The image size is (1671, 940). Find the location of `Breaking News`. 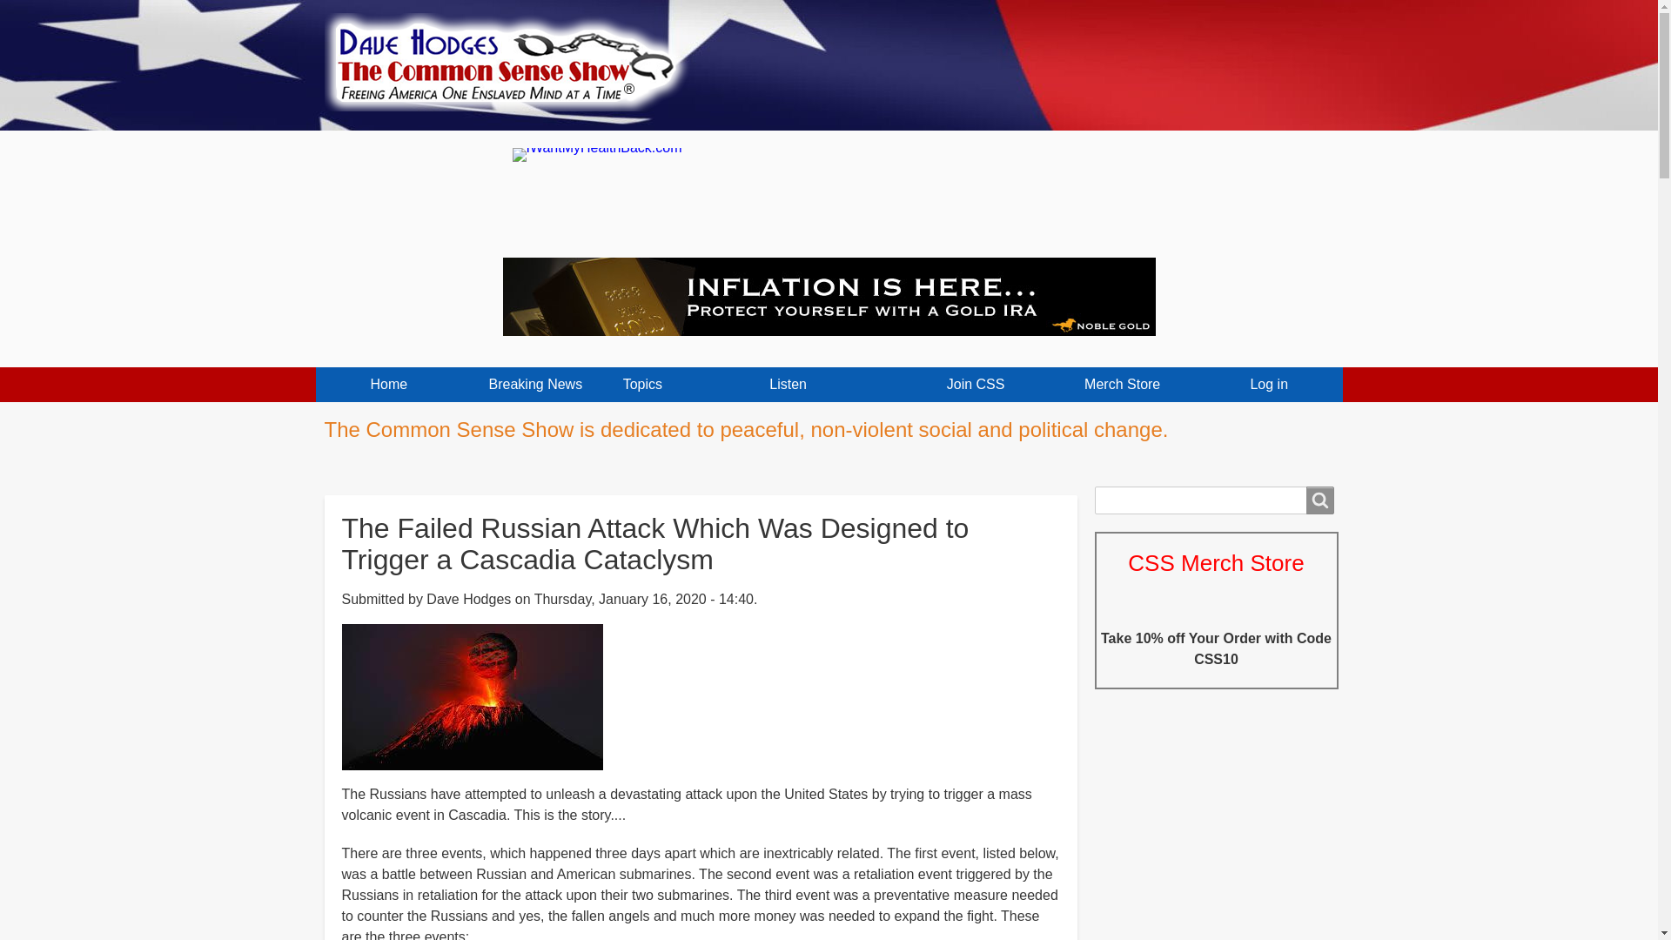

Breaking News is located at coordinates (536, 385).